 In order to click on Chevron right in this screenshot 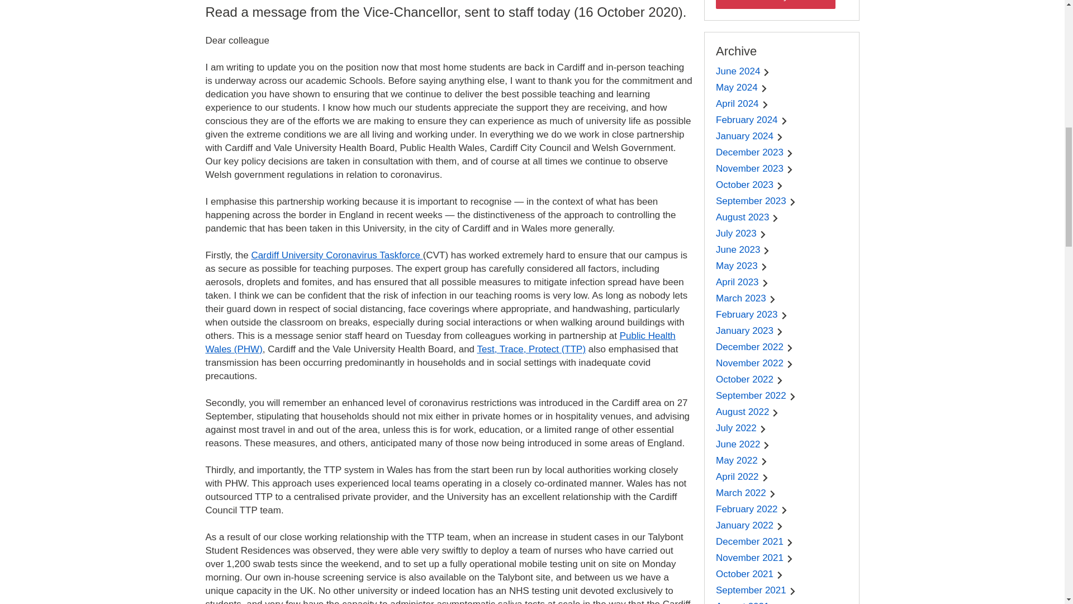, I will do `click(766, 104)`.